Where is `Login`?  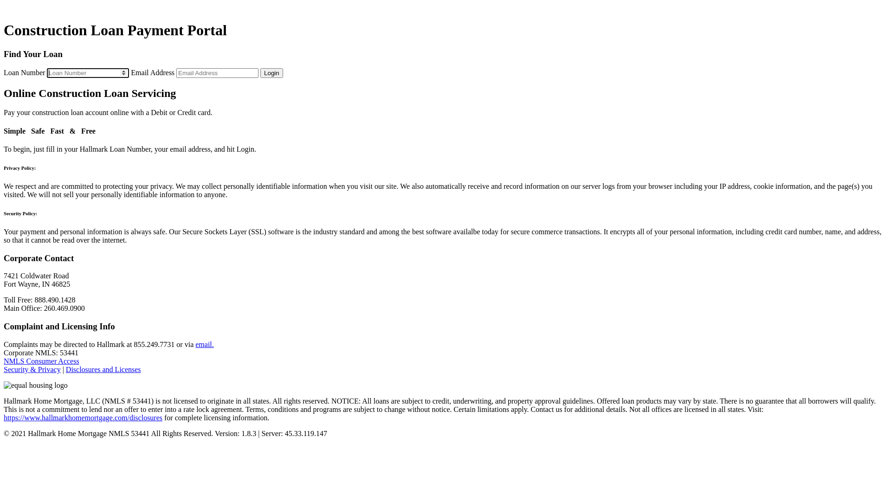
Login is located at coordinates (272, 73).